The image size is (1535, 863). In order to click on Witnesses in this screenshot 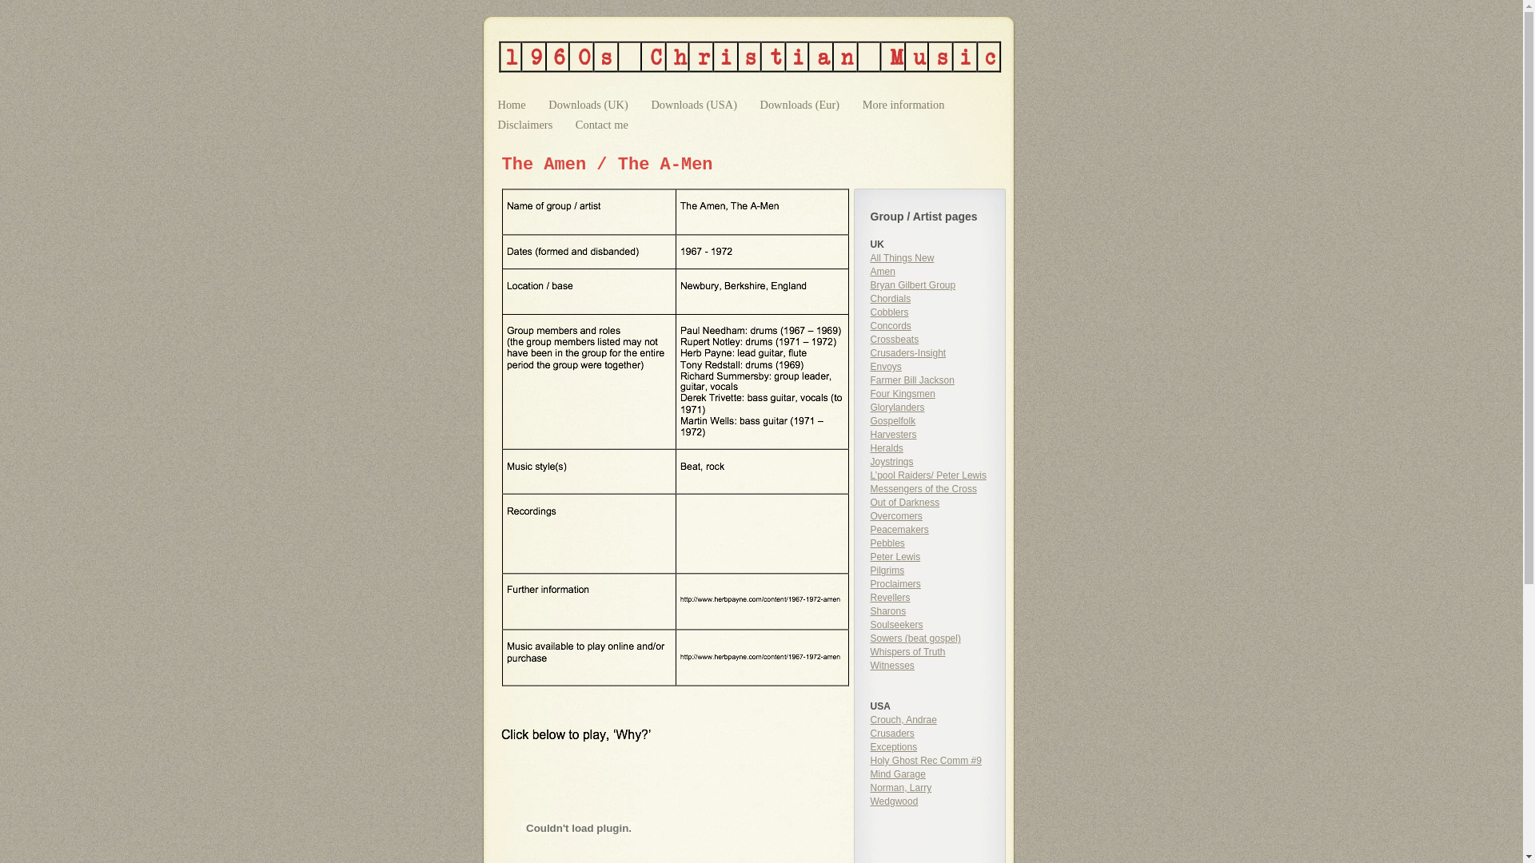, I will do `click(892, 666)`.